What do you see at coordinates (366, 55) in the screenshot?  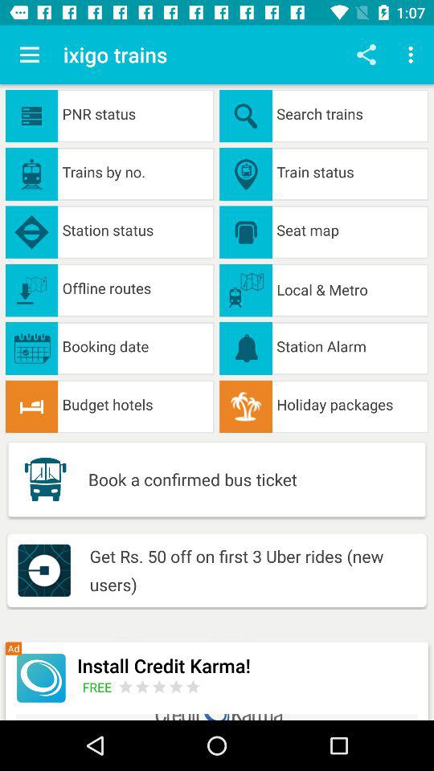 I see `share info from app` at bounding box center [366, 55].